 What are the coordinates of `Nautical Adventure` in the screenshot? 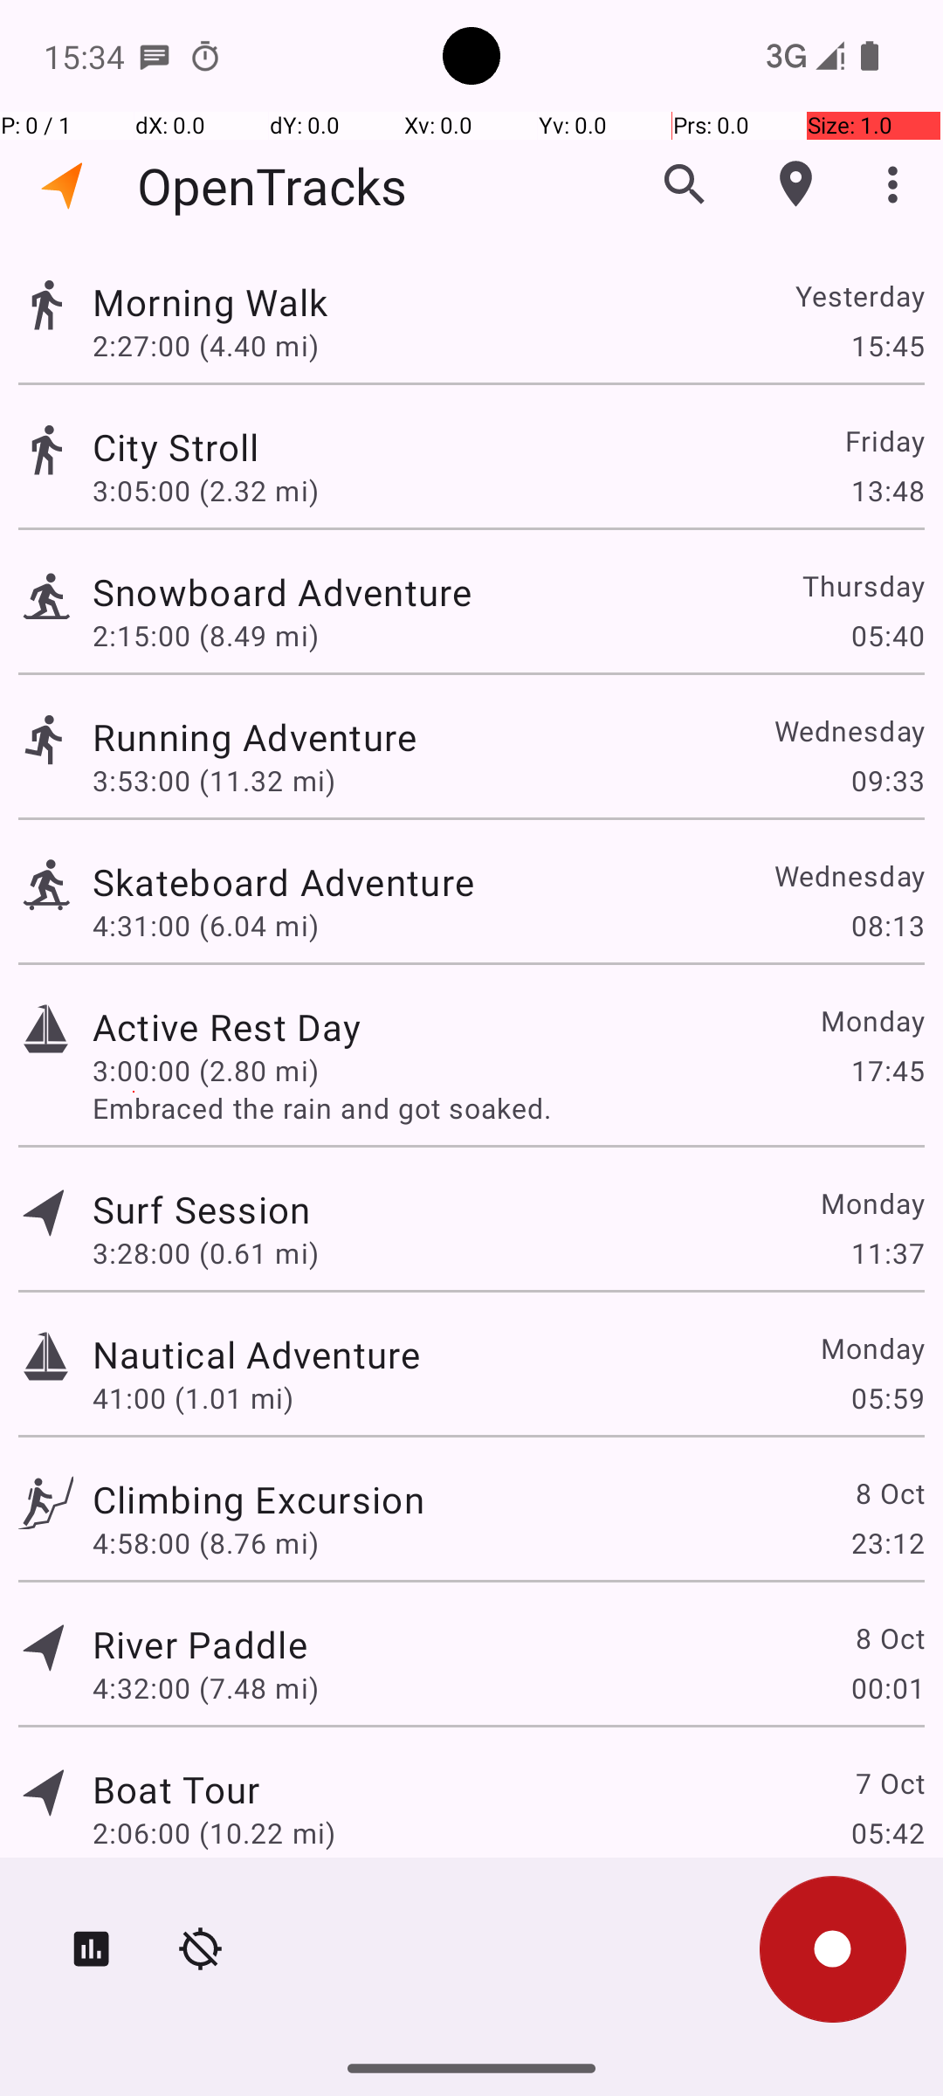 It's located at (257, 1354).